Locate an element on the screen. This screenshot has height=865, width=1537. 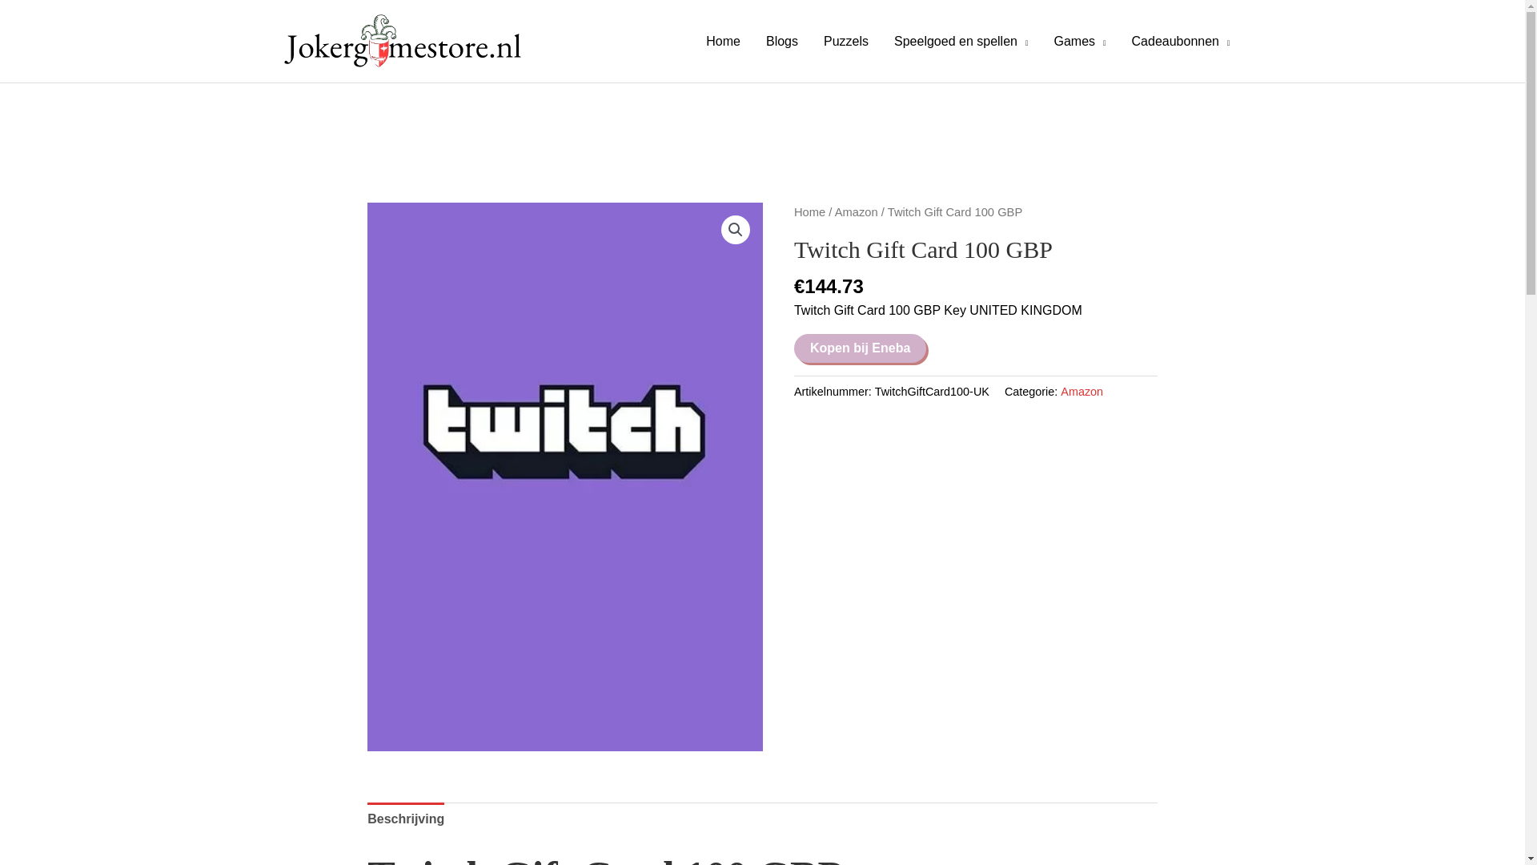
Puzzels is located at coordinates (845, 42).